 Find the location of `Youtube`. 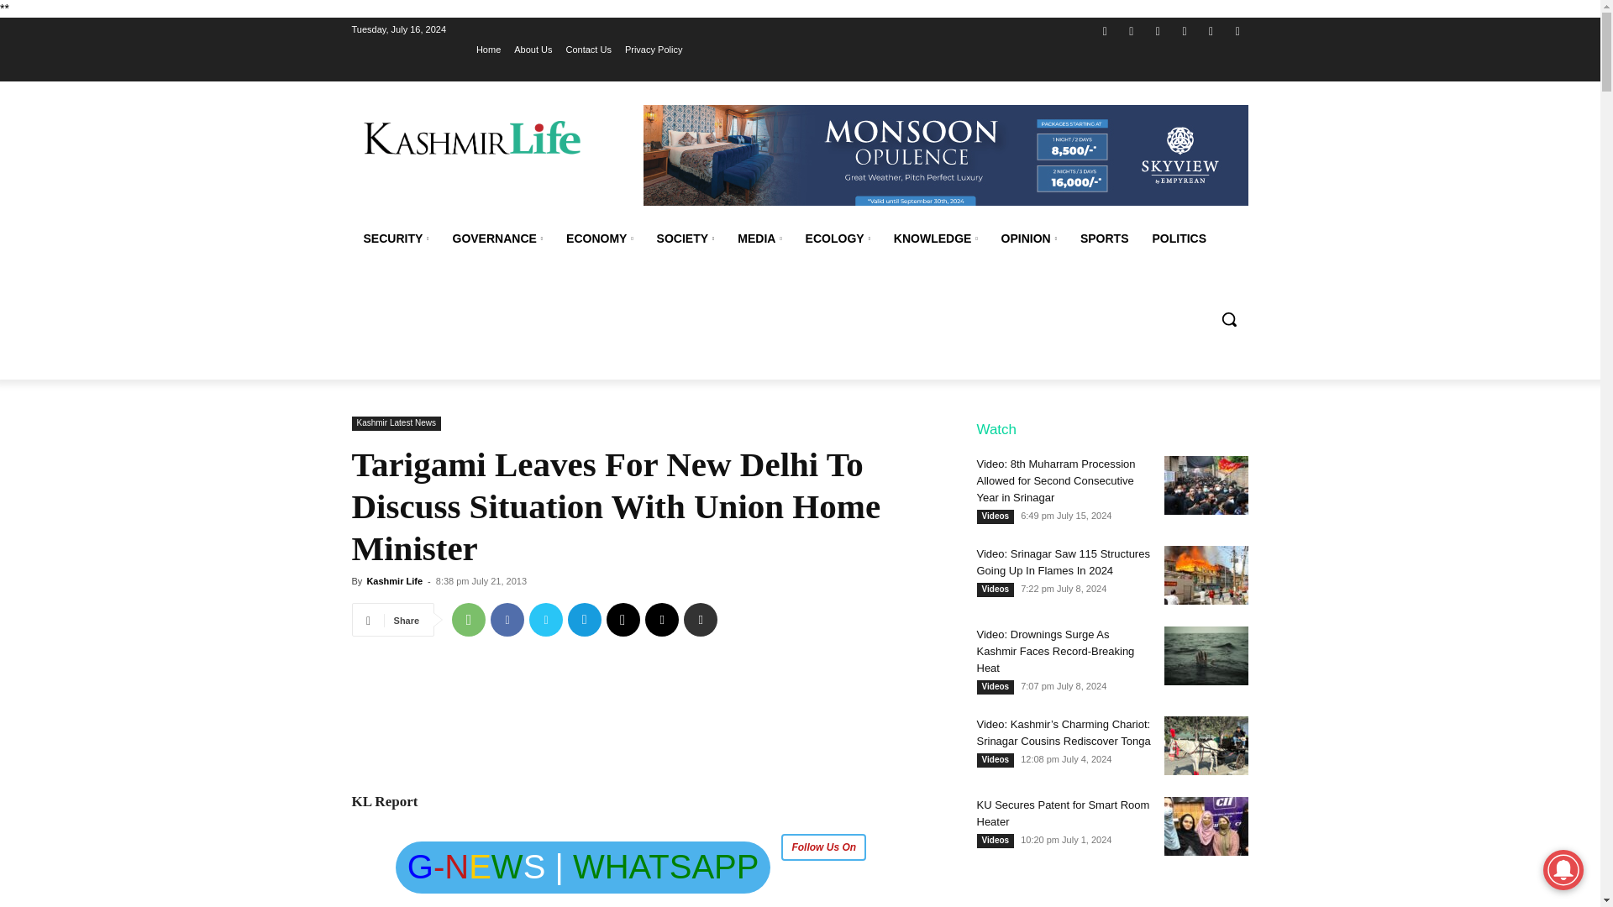

Youtube is located at coordinates (1237, 30).